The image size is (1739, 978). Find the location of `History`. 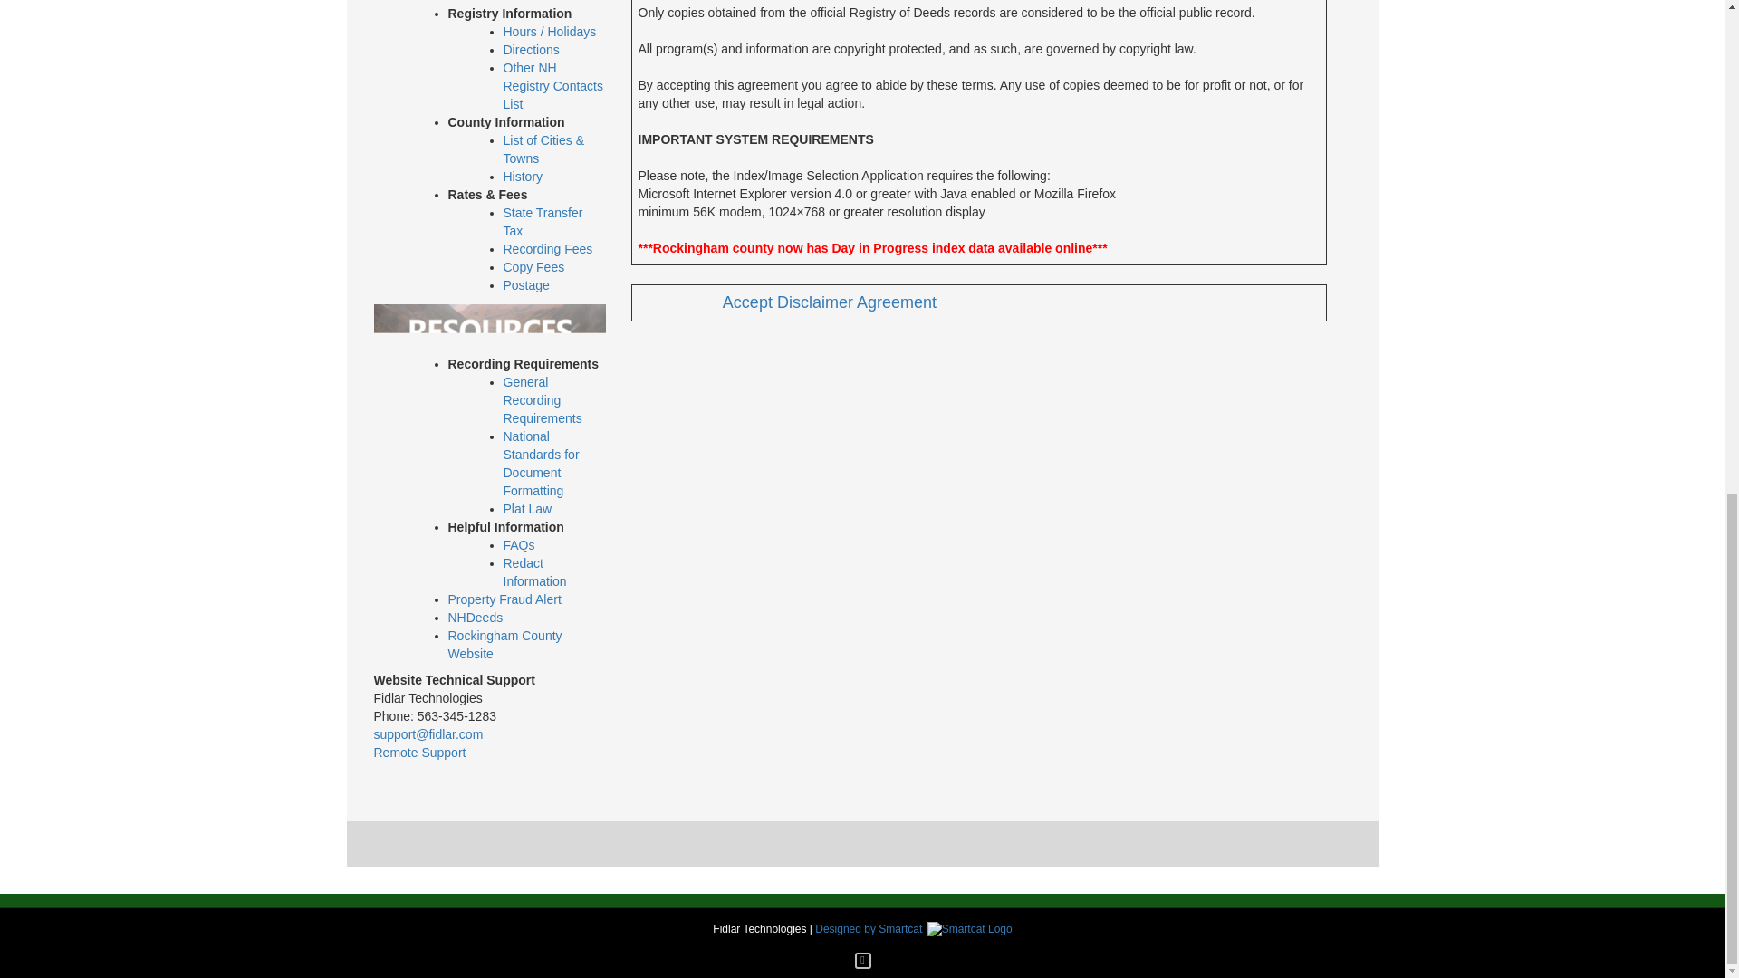

History is located at coordinates (524, 176).